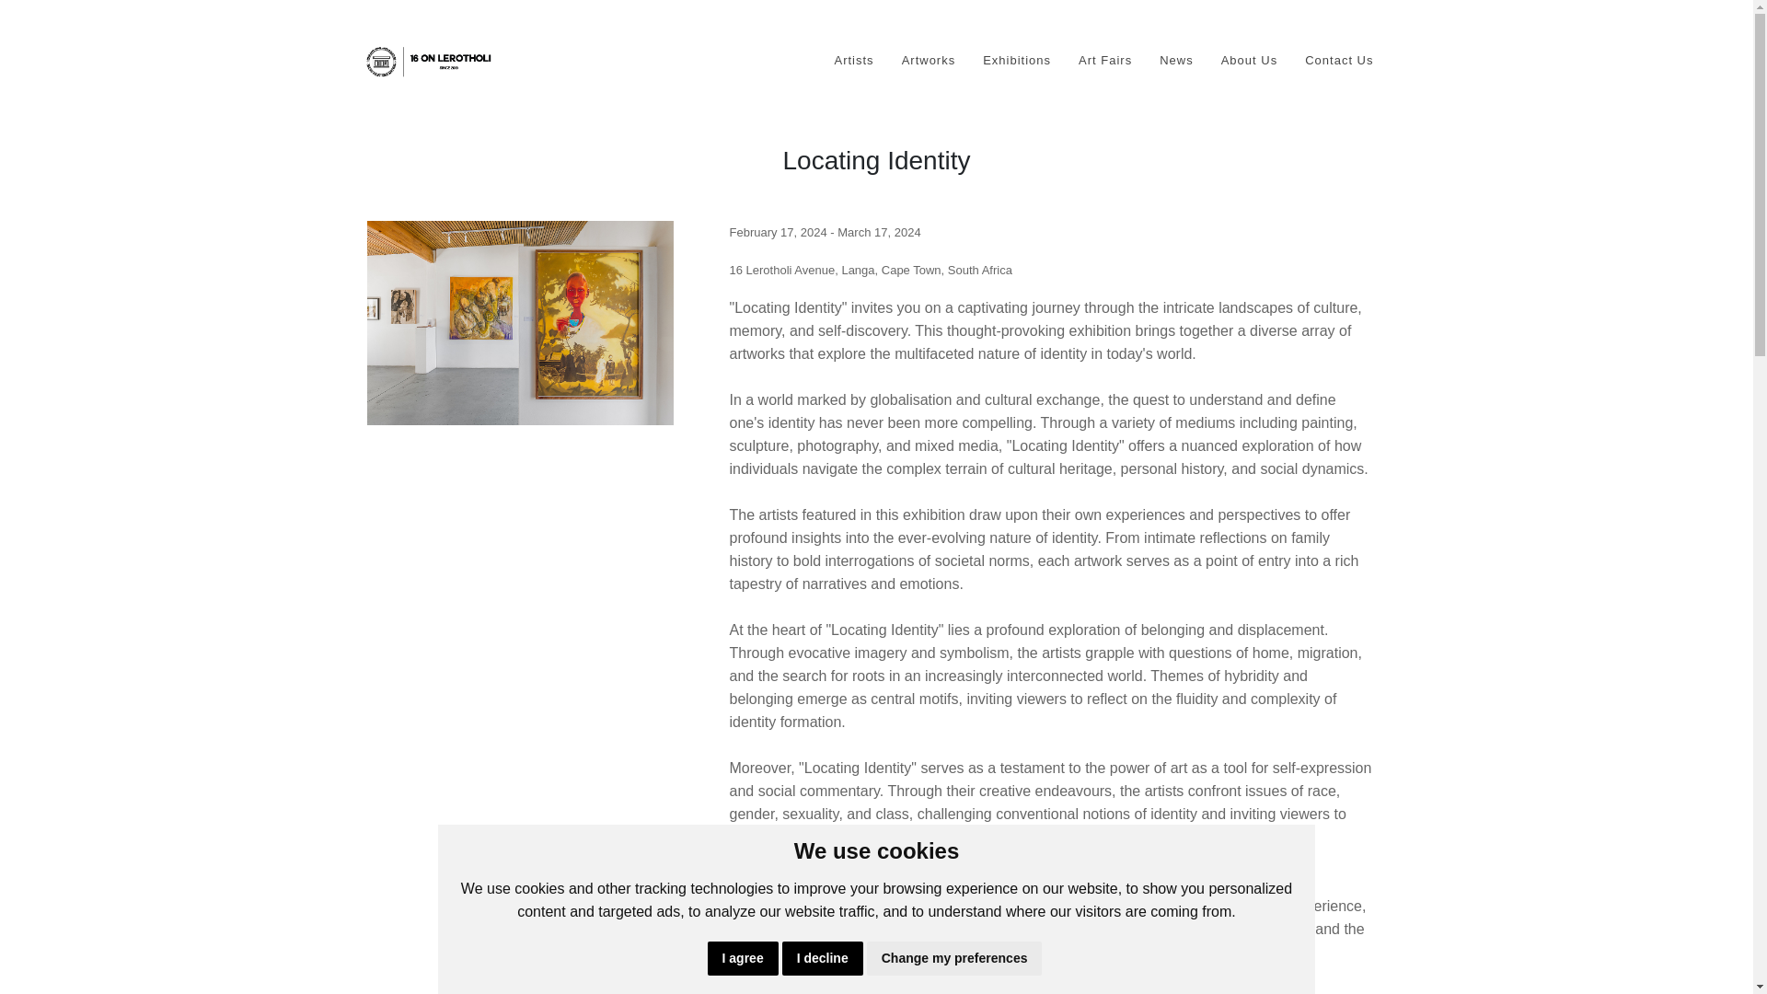 The image size is (1767, 994). Describe the element at coordinates (928, 61) in the screenshot. I see `Artworks` at that location.